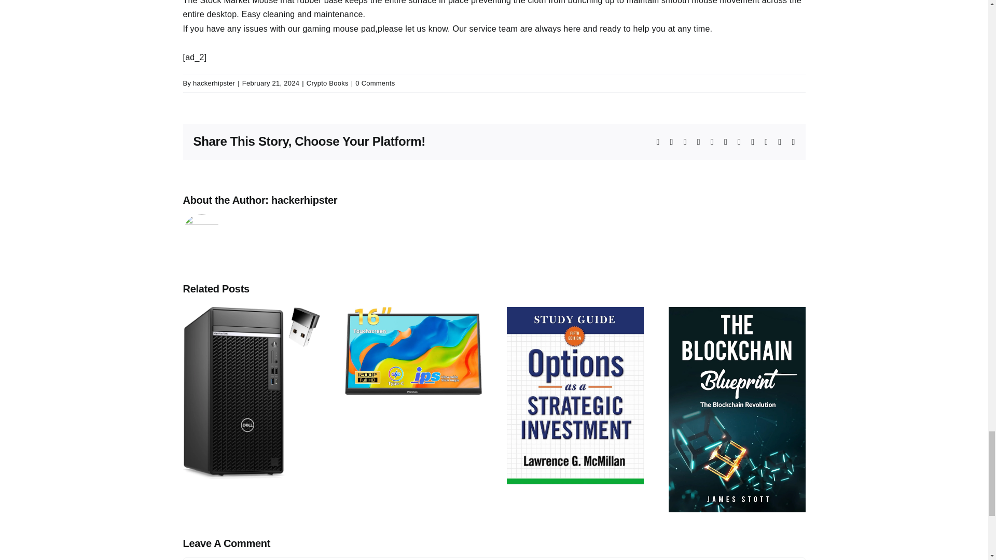 The width and height of the screenshot is (996, 560). Describe the element at coordinates (304, 200) in the screenshot. I see `hackerhipster` at that location.